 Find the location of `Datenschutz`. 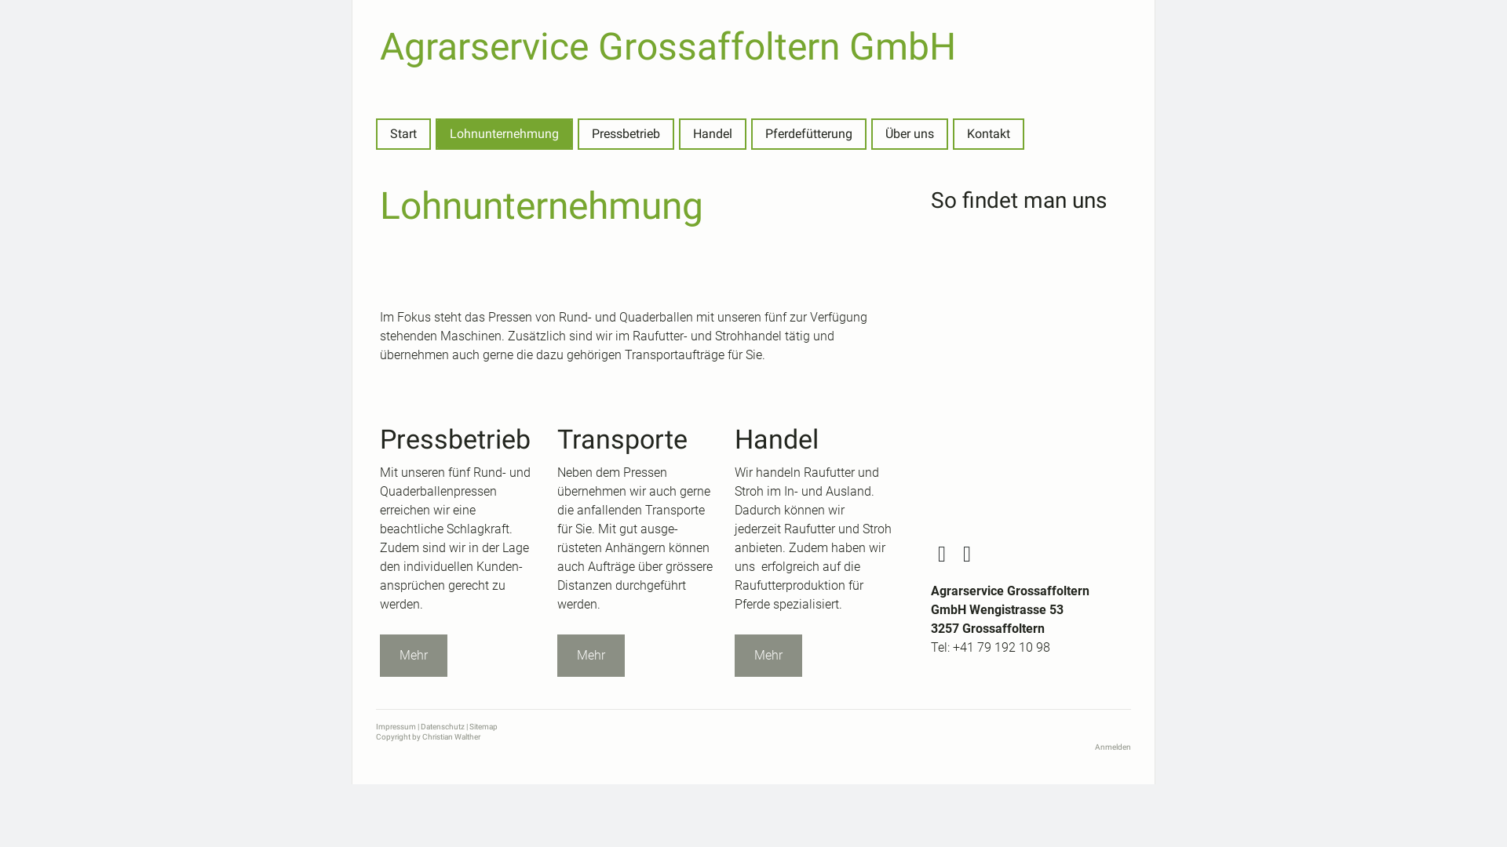

Datenschutz is located at coordinates (443, 726).